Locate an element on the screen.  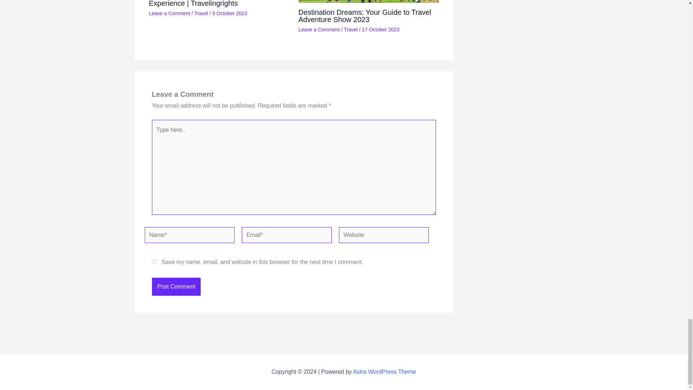
Travel is located at coordinates (350, 30).